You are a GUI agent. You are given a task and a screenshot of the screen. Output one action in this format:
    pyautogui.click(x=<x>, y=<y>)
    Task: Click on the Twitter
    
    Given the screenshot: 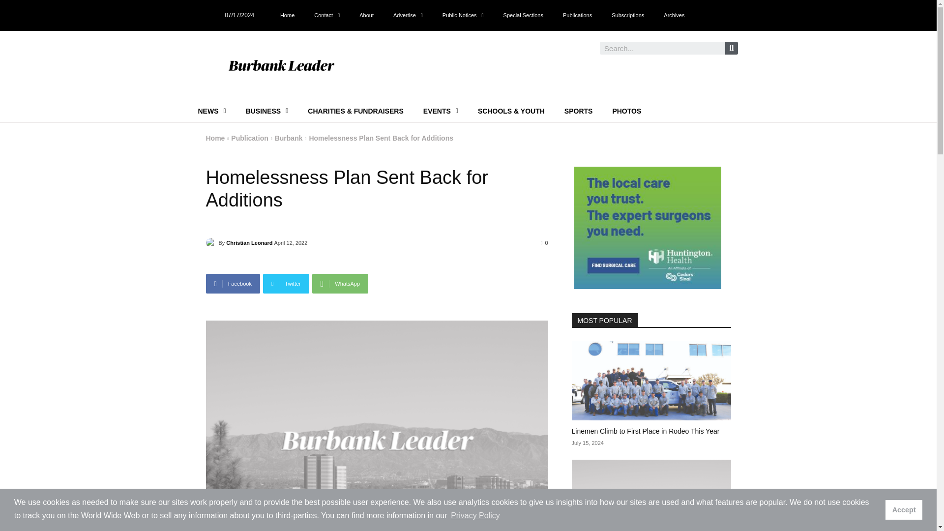 What is the action you would take?
    pyautogui.click(x=286, y=284)
    